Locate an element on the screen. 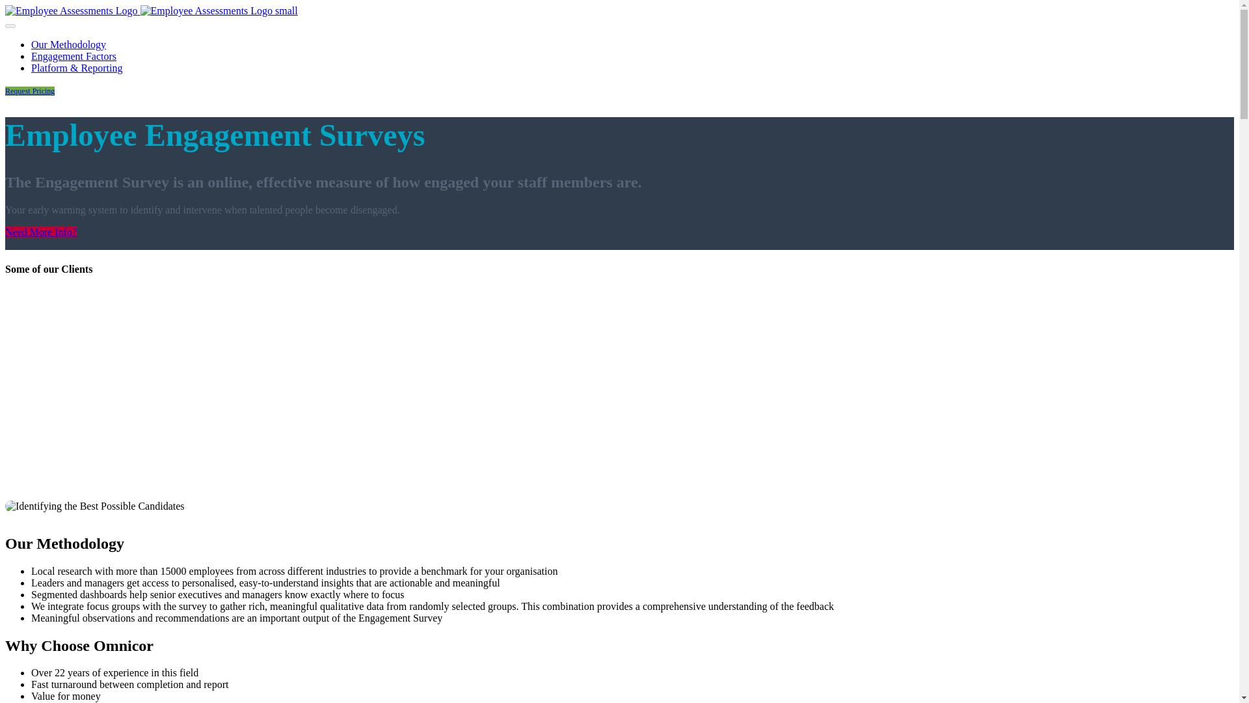 The width and height of the screenshot is (1249, 703). Need More Info? is located at coordinates (40, 232).